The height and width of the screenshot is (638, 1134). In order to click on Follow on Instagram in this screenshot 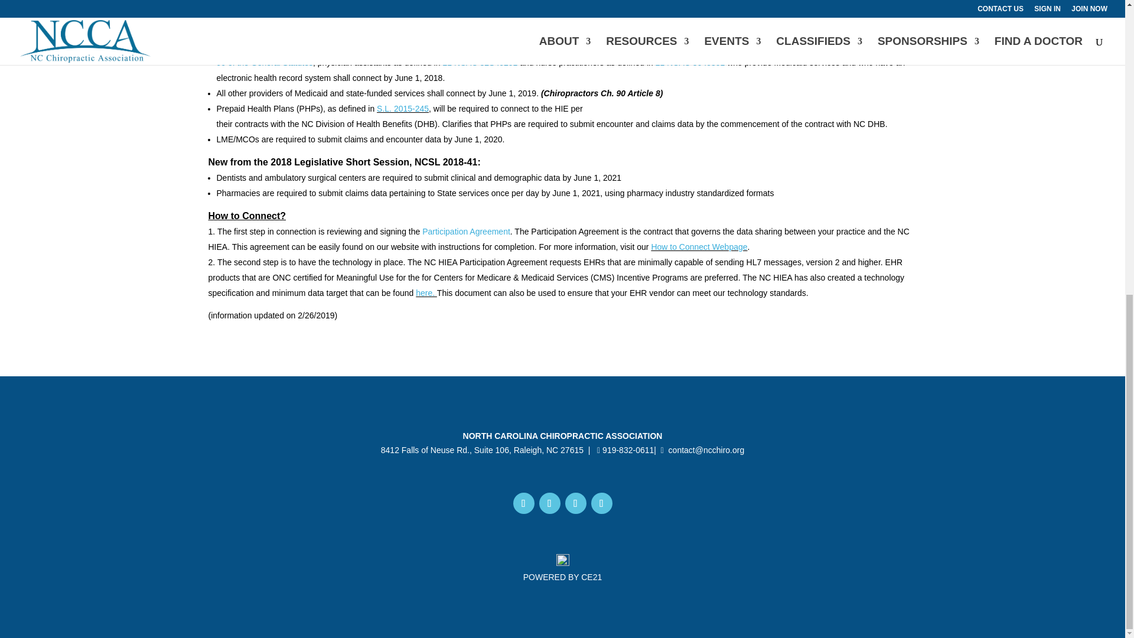, I will do `click(575, 503)`.